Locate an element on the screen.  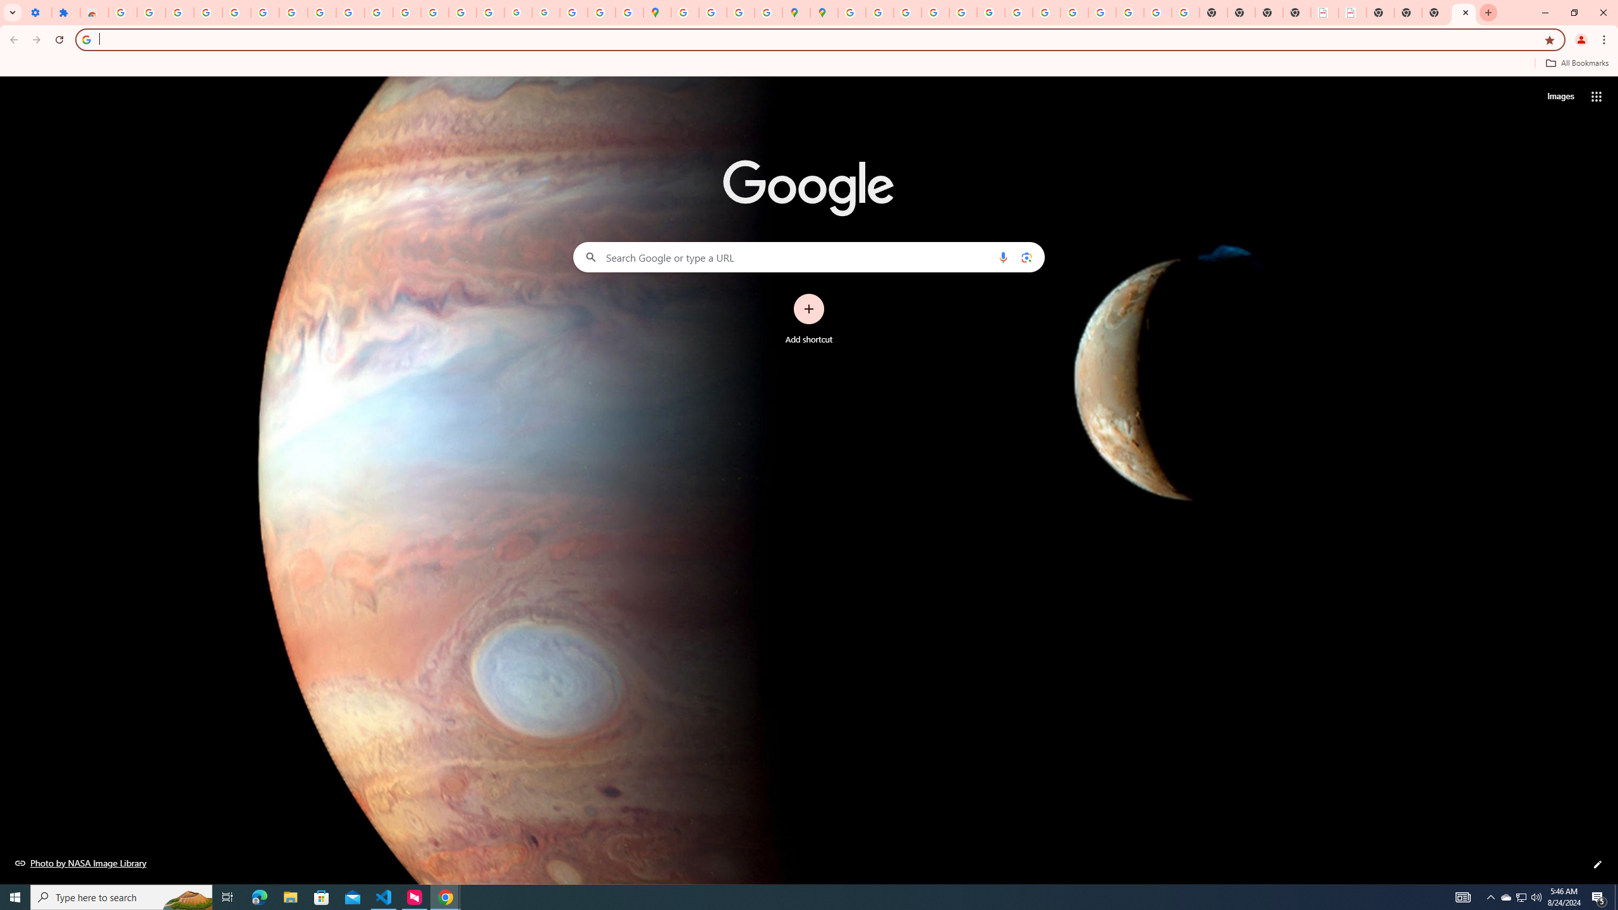
https://scholar.google.com/ is located at coordinates (406, 13).